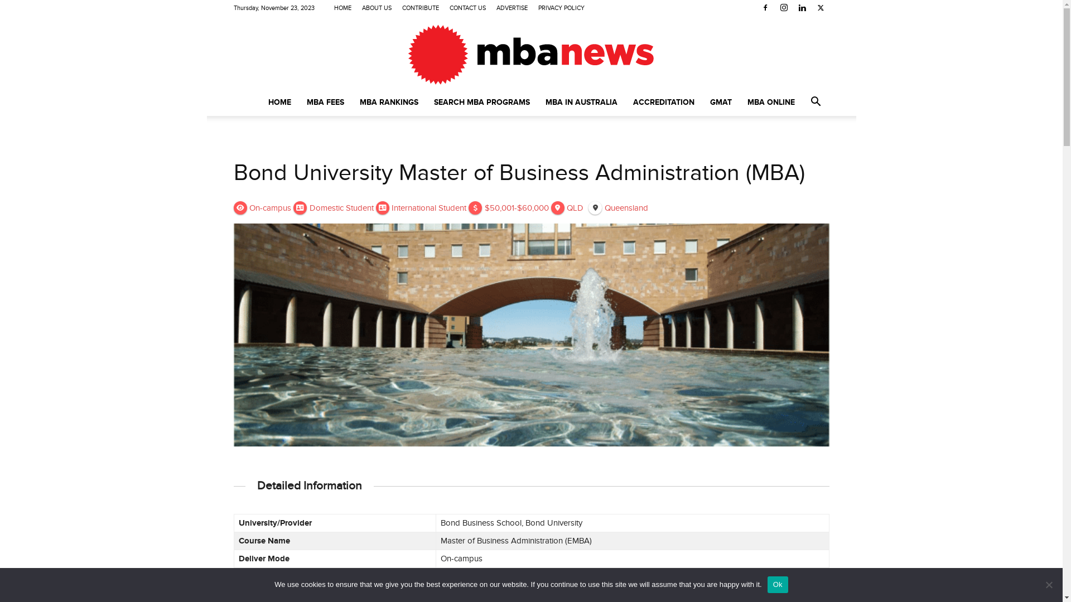  I want to click on QLD, so click(567, 206).